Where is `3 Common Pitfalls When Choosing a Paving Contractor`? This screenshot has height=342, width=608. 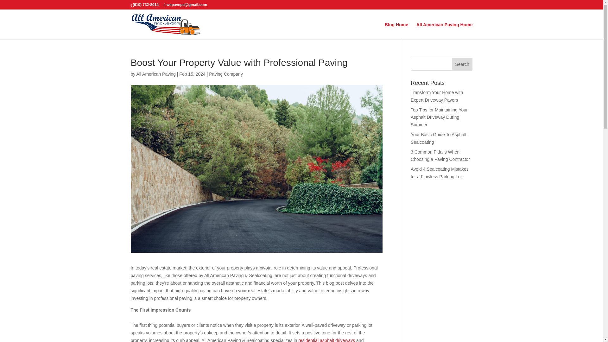 3 Common Pitfalls When Choosing a Paving Contractor is located at coordinates (440, 155).